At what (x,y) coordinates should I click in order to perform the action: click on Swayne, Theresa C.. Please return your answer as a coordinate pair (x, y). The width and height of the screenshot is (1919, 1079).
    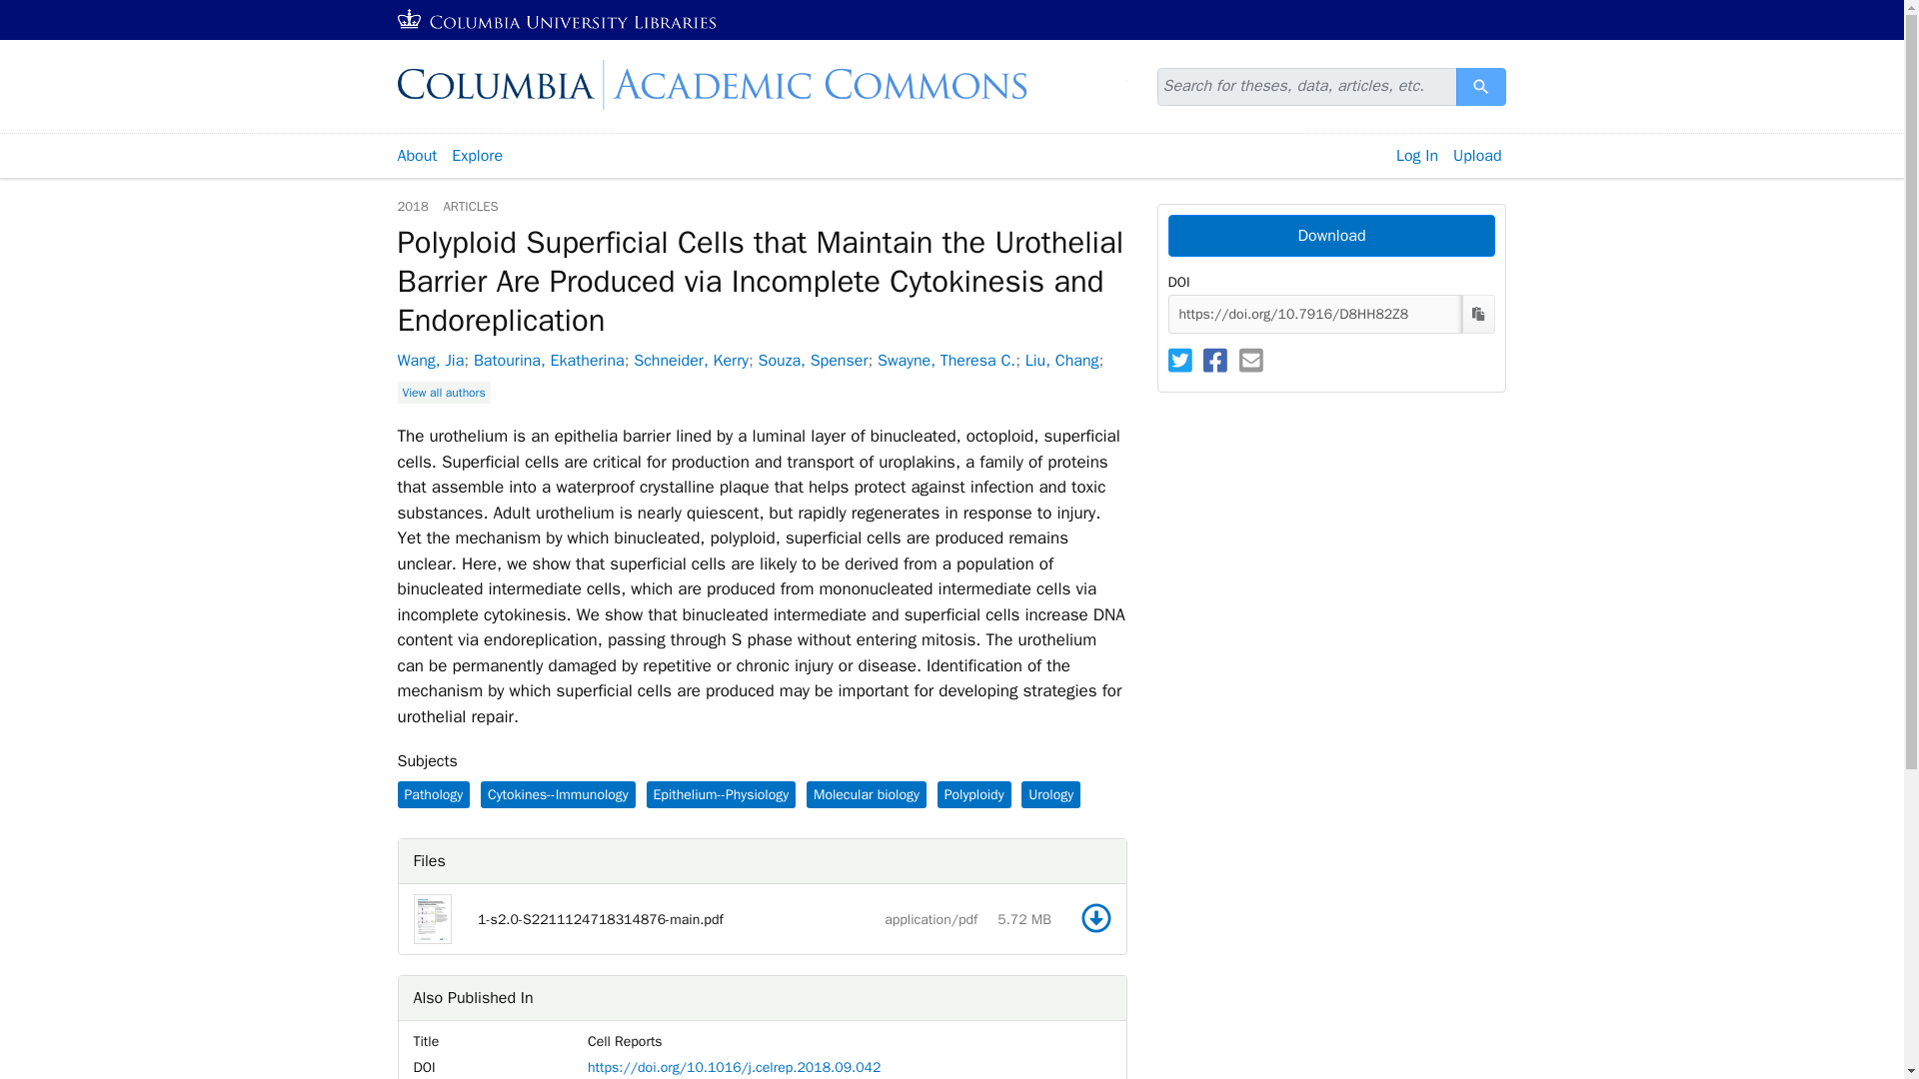
    Looking at the image, I should click on (946, 361).